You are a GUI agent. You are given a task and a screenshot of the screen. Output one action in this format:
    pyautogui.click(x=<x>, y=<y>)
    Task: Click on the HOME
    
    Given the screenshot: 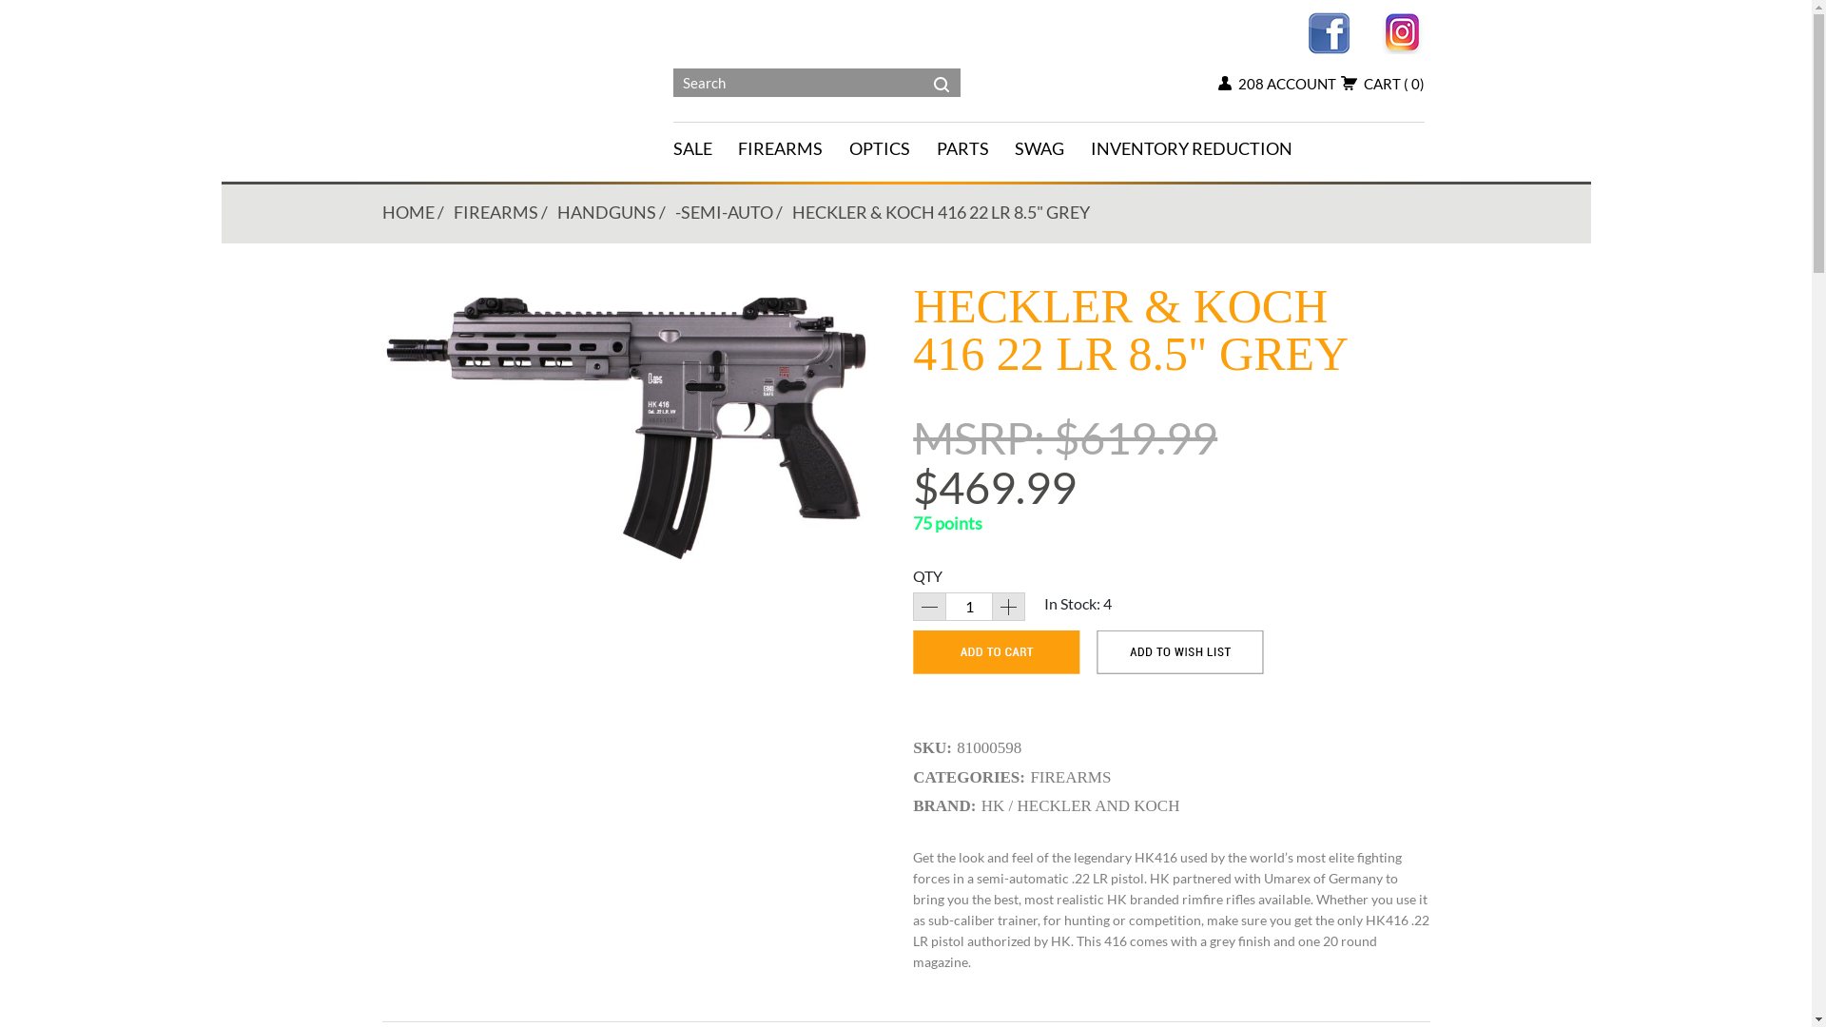 What is the action you would take?
    pyautogui.click(x=409, y=212)
    